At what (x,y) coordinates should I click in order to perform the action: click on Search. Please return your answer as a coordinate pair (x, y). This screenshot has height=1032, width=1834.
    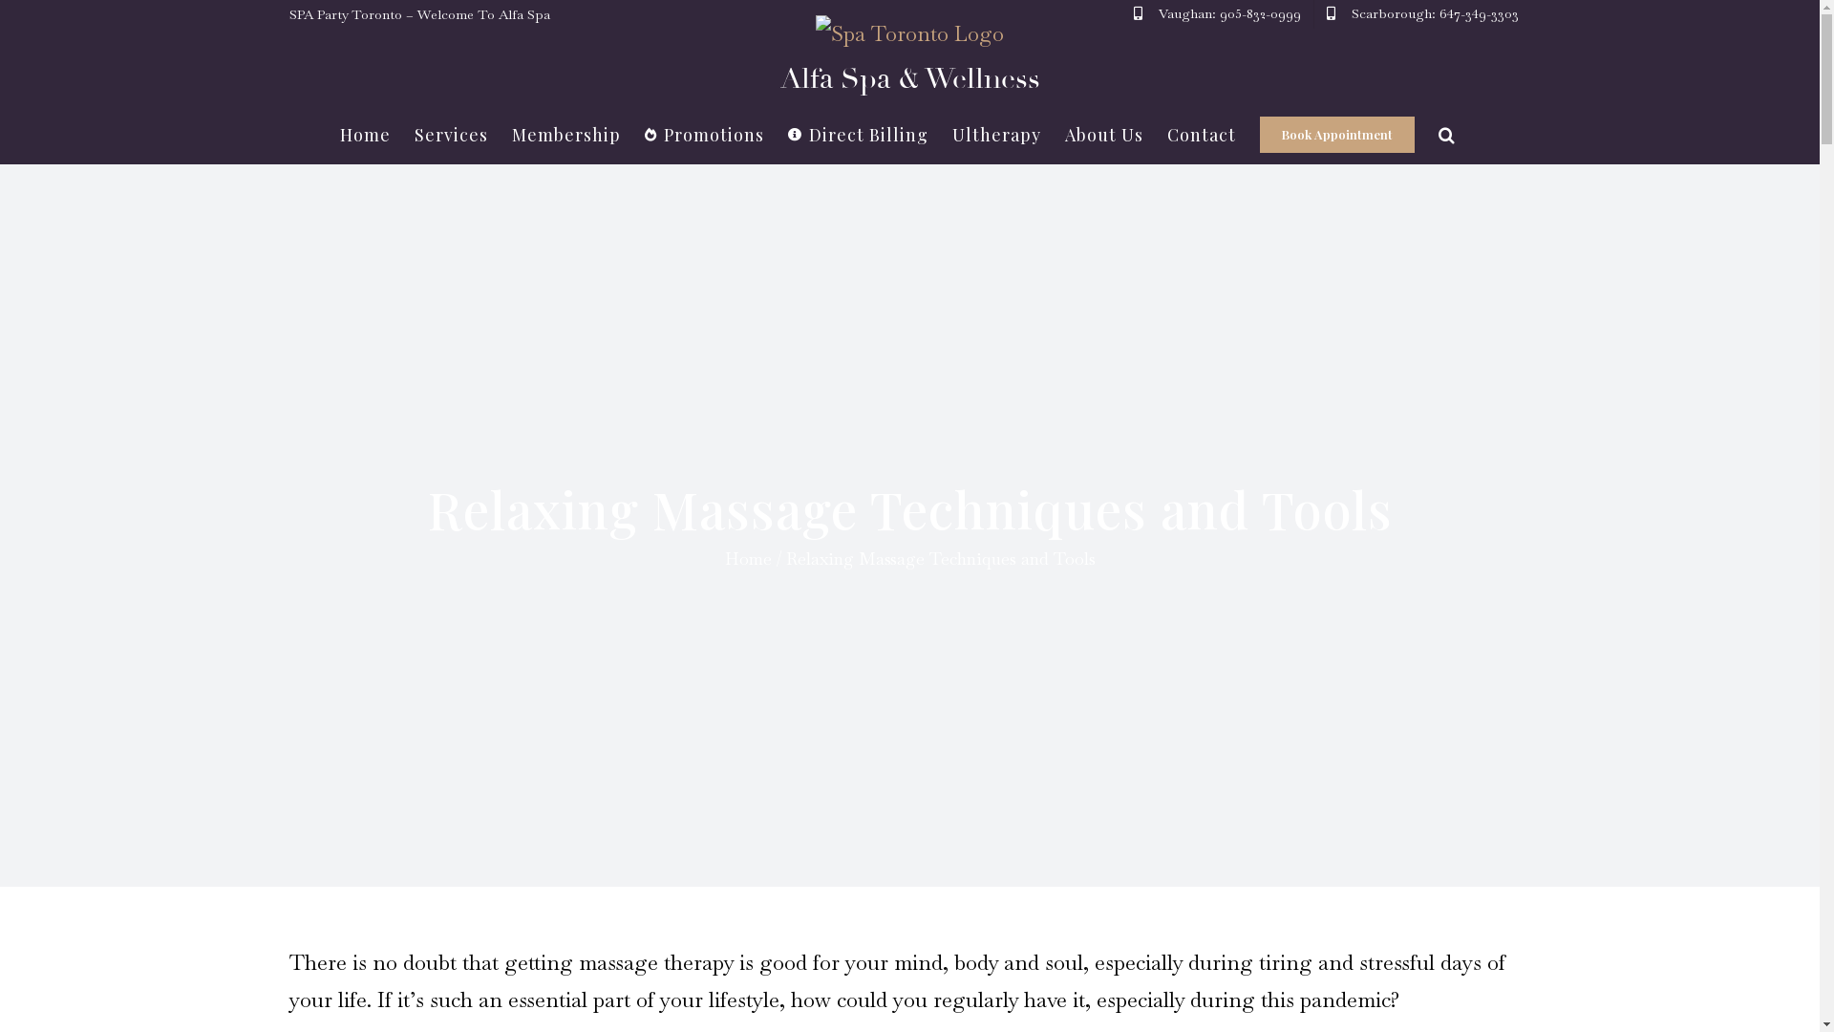
    Looking at the image, I should click on (1447, 135).